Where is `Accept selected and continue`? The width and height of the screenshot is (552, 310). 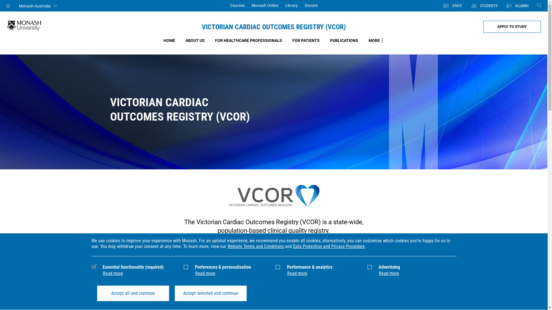
Accept selected and continue is located at coordinates (211, 293).